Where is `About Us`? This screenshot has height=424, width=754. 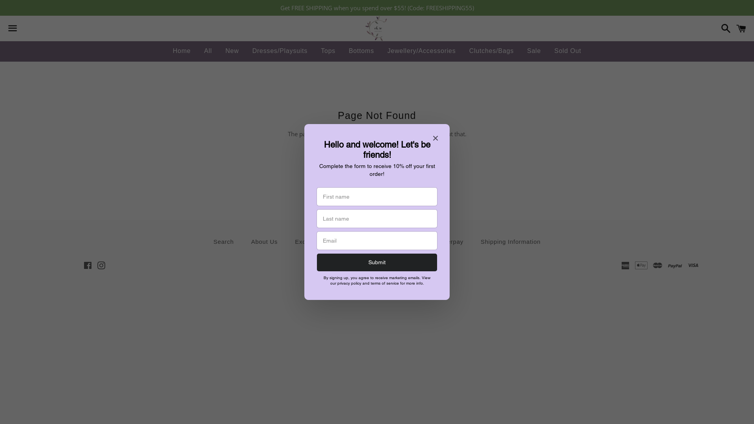 About Us is located at coordinates (264, 242).